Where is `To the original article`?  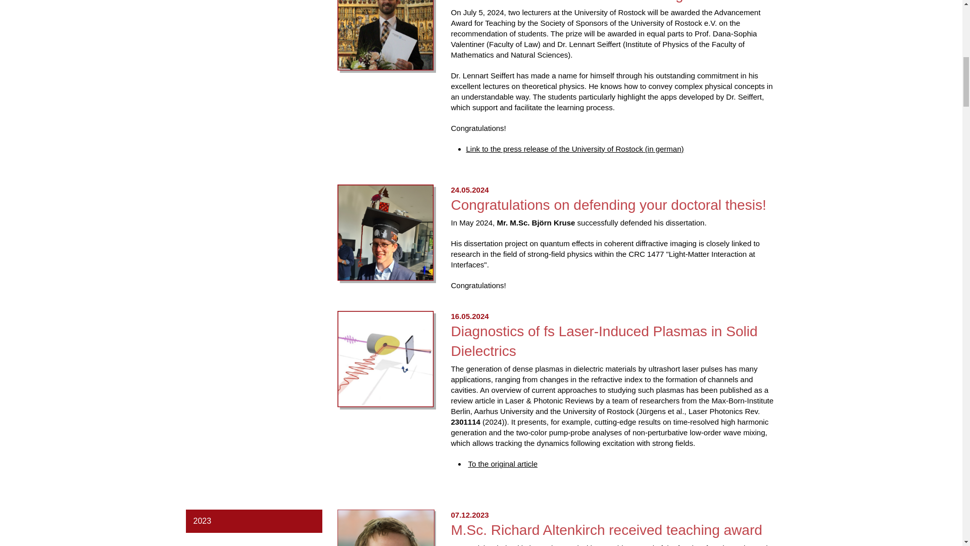
To the original article is located at coordinates (386, 360).